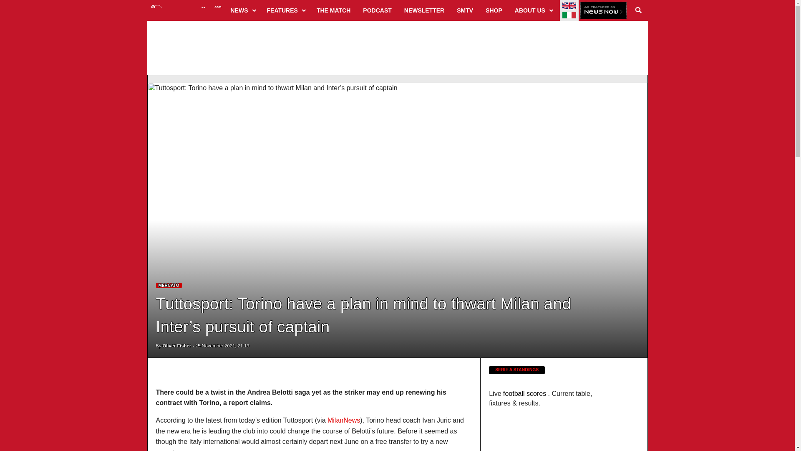 Image resolution: width=801 pixels, height=451 pixels. I want to click on SHOP, so click(494, 10).